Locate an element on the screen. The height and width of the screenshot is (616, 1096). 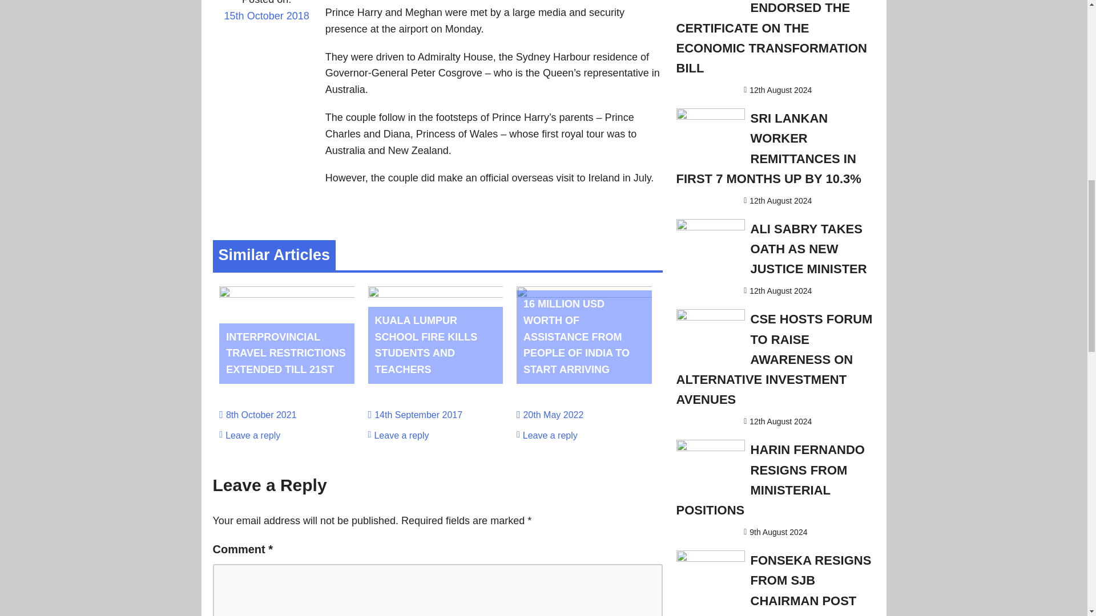
Kuala Lumpur school fire kills students and teachers is located at coordinates (426, 345).